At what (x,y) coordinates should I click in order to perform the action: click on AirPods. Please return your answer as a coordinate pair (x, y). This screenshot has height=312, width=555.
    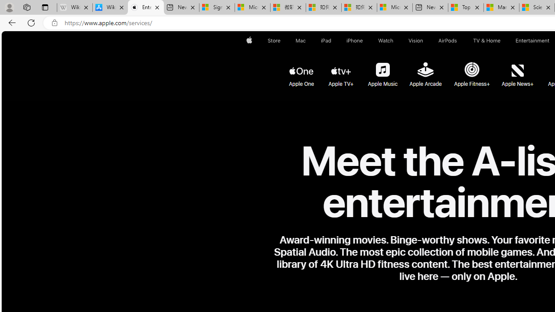
    Looking at the image, I should click on (447, 41).